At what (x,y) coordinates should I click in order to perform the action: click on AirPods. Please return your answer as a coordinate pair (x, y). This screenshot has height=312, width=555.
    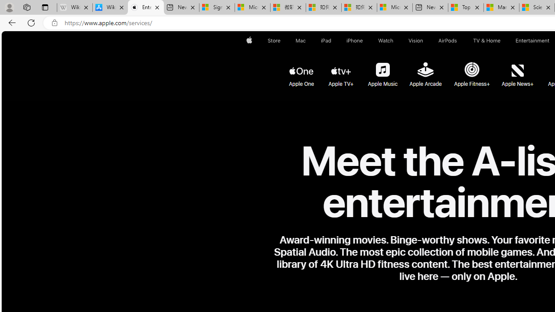
    Looking at the image, I should click on (447, 41).